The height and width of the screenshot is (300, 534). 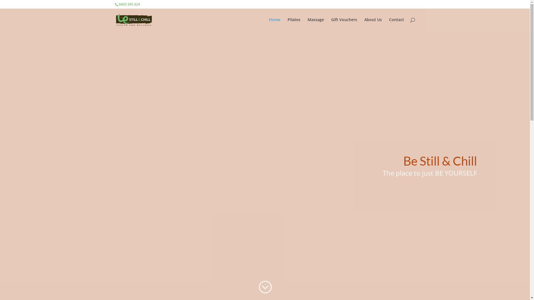 I want to click on Gift Vouchers, so click(x=344, y=24).